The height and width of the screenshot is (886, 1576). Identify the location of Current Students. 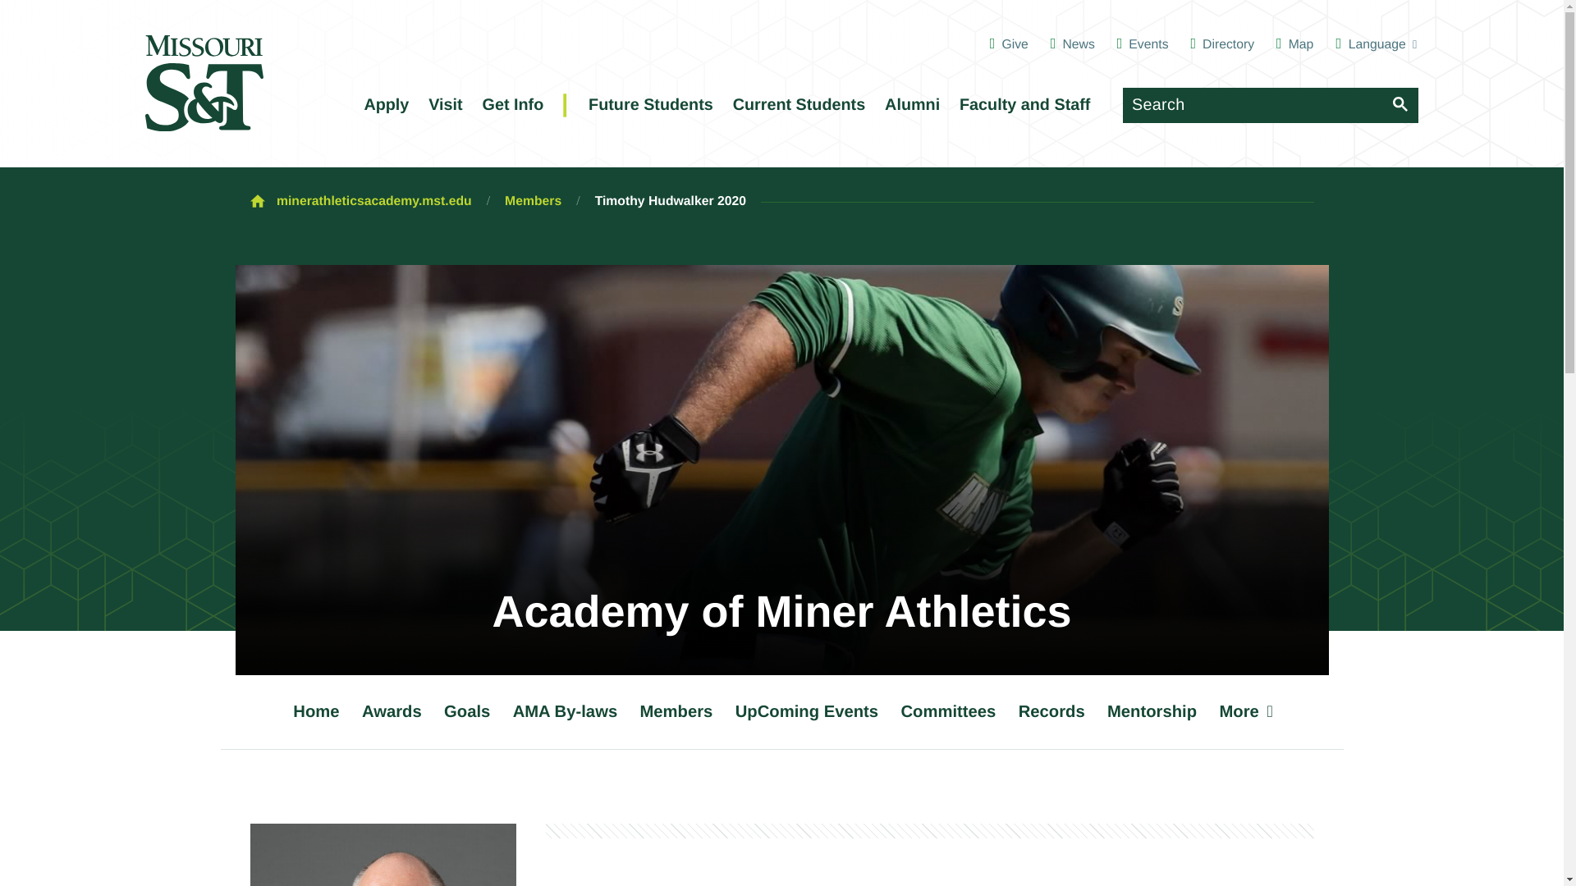
(798, 105).